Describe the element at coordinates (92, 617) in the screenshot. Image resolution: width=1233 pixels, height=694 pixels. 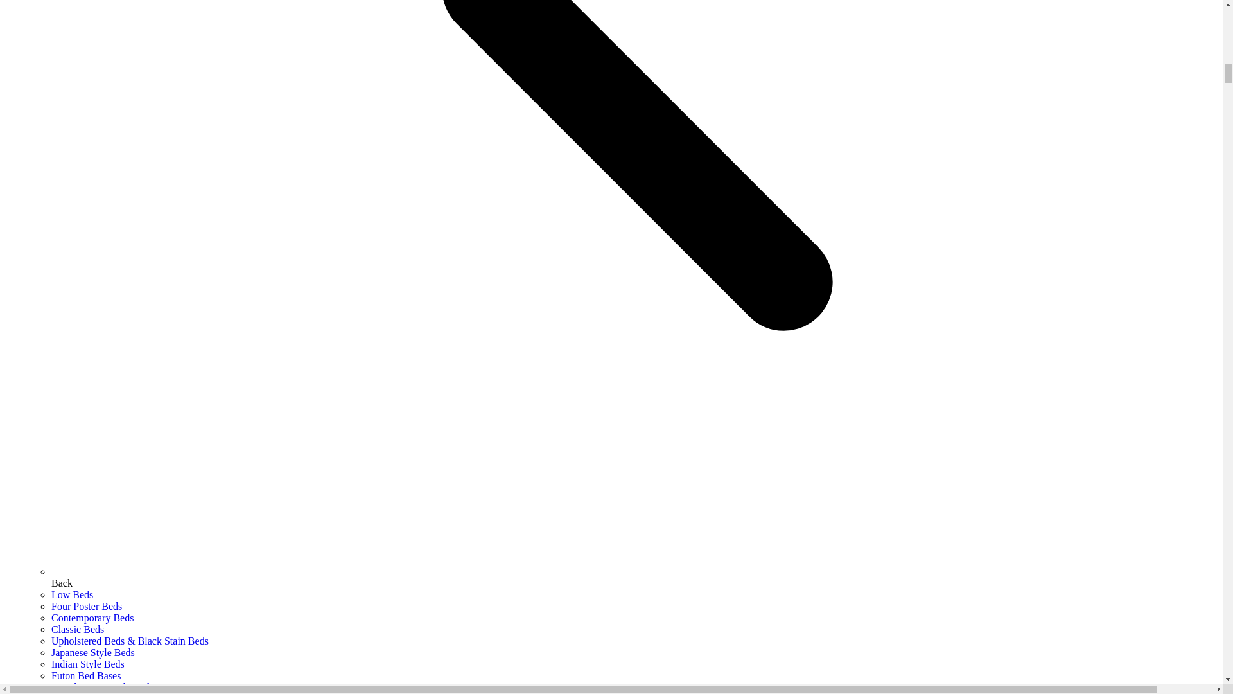
I see `Contemporary Beds` at that location.